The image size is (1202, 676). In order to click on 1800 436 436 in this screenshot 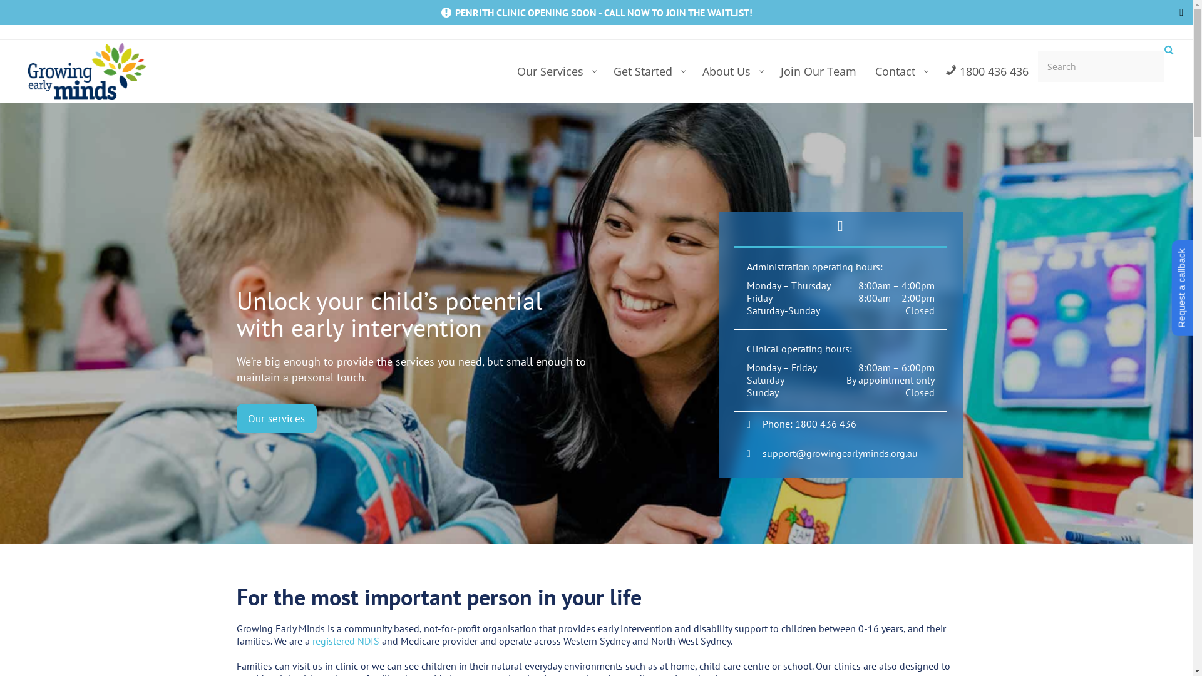, I will do `click(987, 71)`.